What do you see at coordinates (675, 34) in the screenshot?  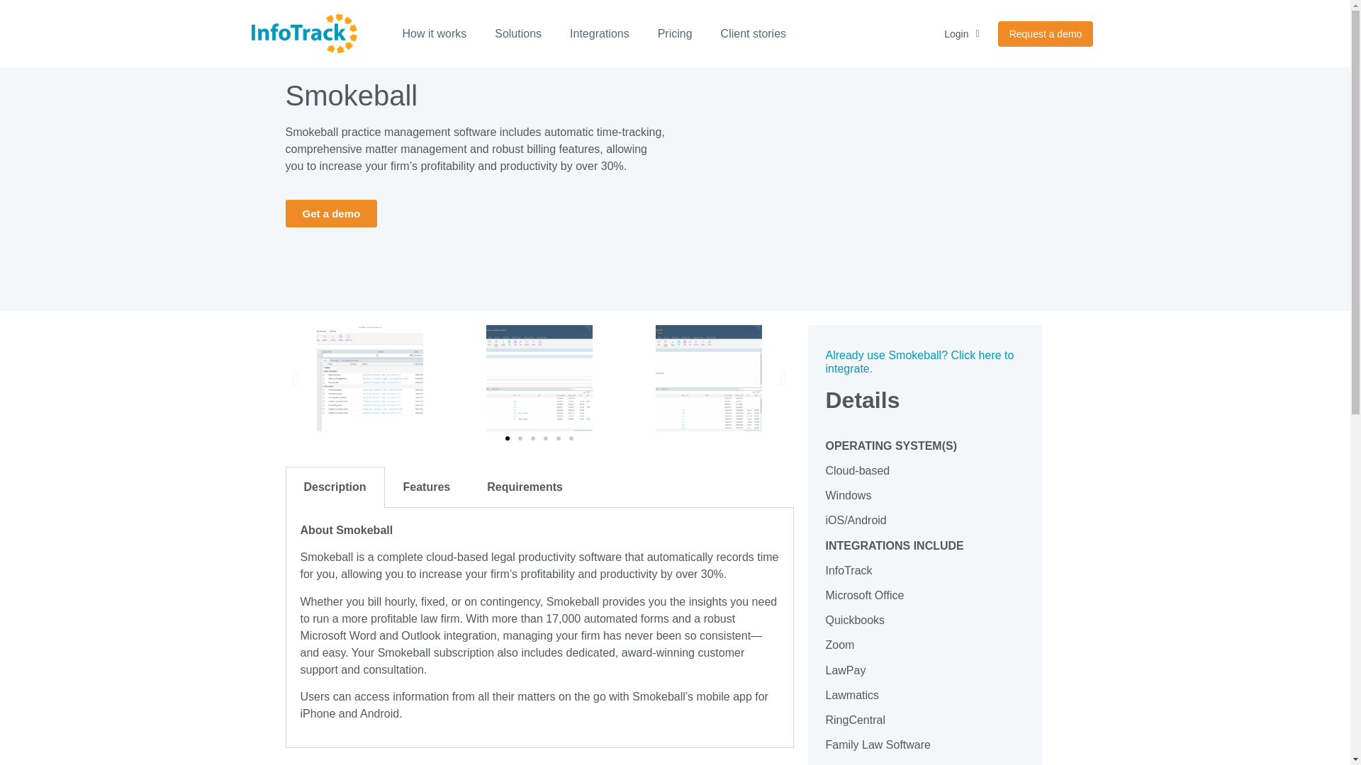 I see `Pricing` at bounding box center [675, 34].